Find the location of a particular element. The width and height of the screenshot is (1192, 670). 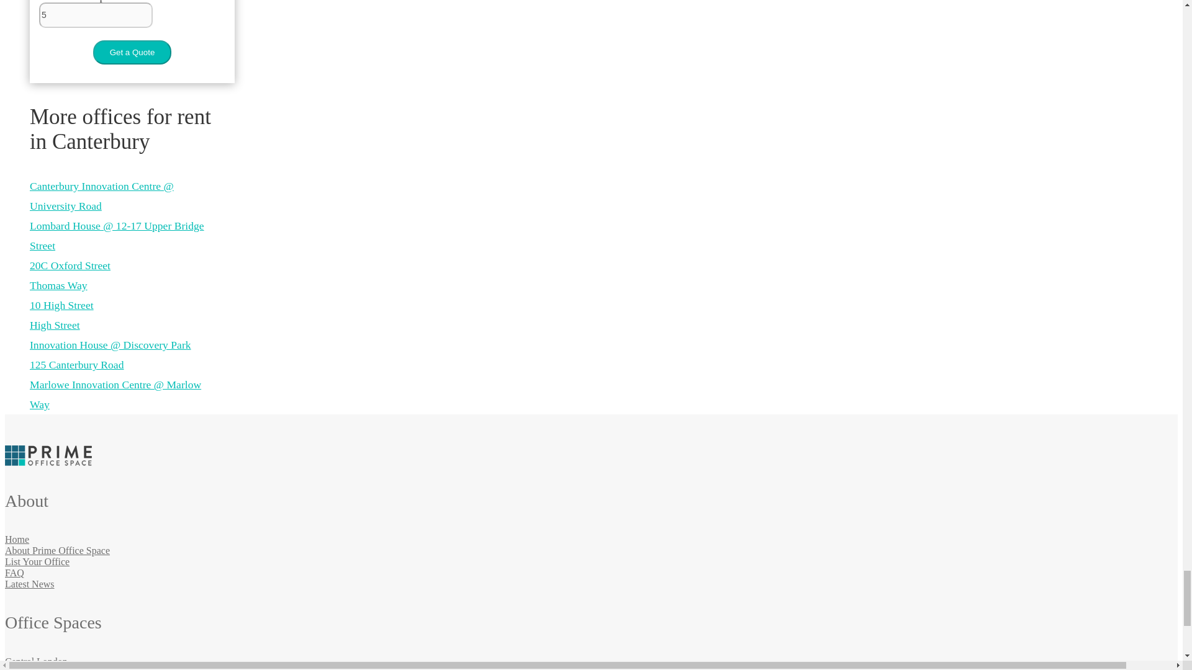

10 High Street is located at coordinates (62, 305).